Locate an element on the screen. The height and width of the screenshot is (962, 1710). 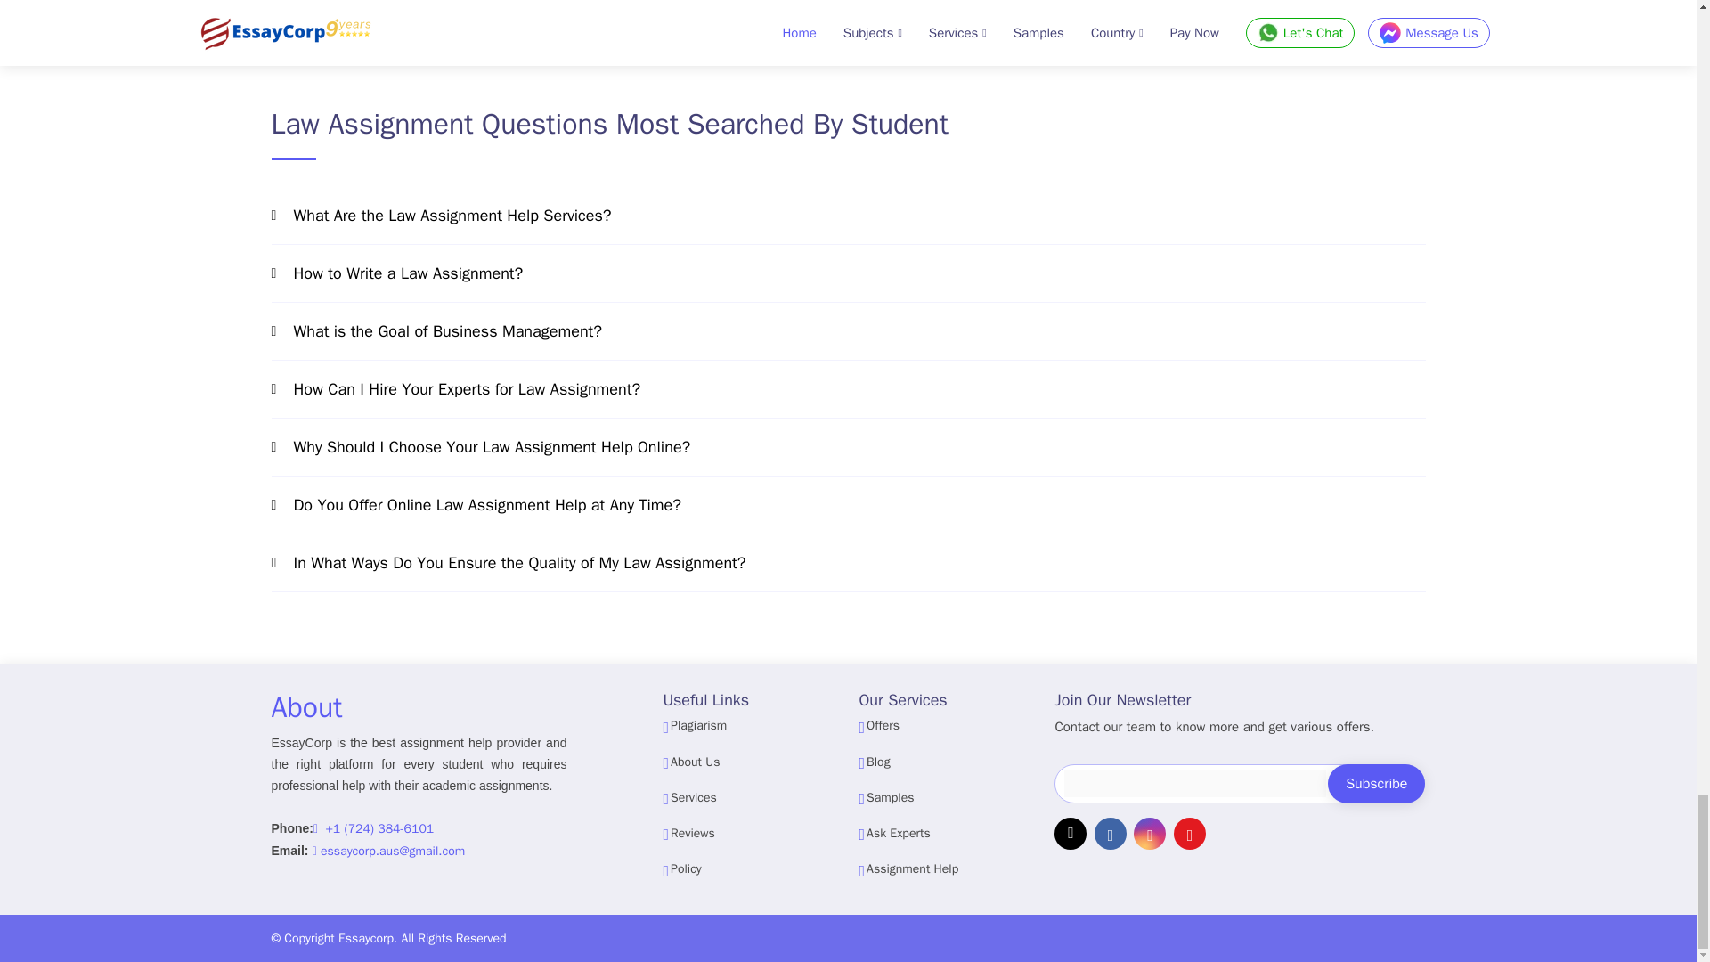
Subscribe is located at coordinates (1376, 784).